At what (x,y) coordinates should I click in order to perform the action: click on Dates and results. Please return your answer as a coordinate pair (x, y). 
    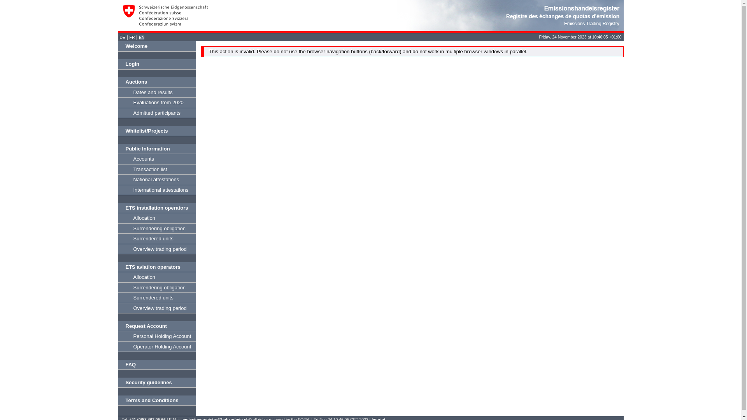
    Looking at the image, I should click on (156, 93).